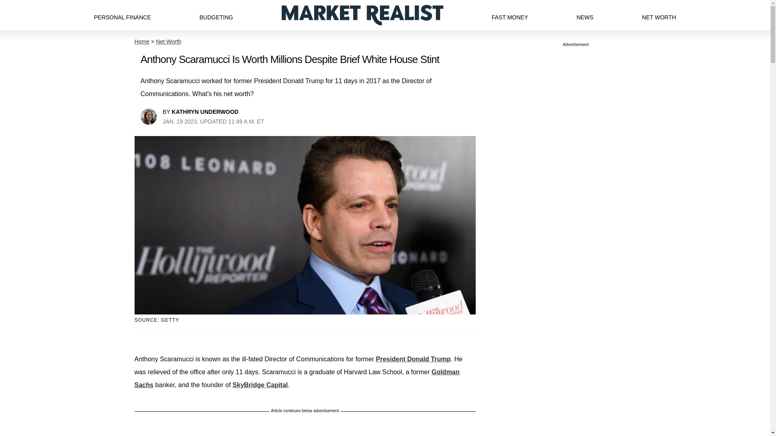  Describe the element at coordinates (205, 111) in the screenshot. I see `KATHRYN UNDERWOOD` at that location.